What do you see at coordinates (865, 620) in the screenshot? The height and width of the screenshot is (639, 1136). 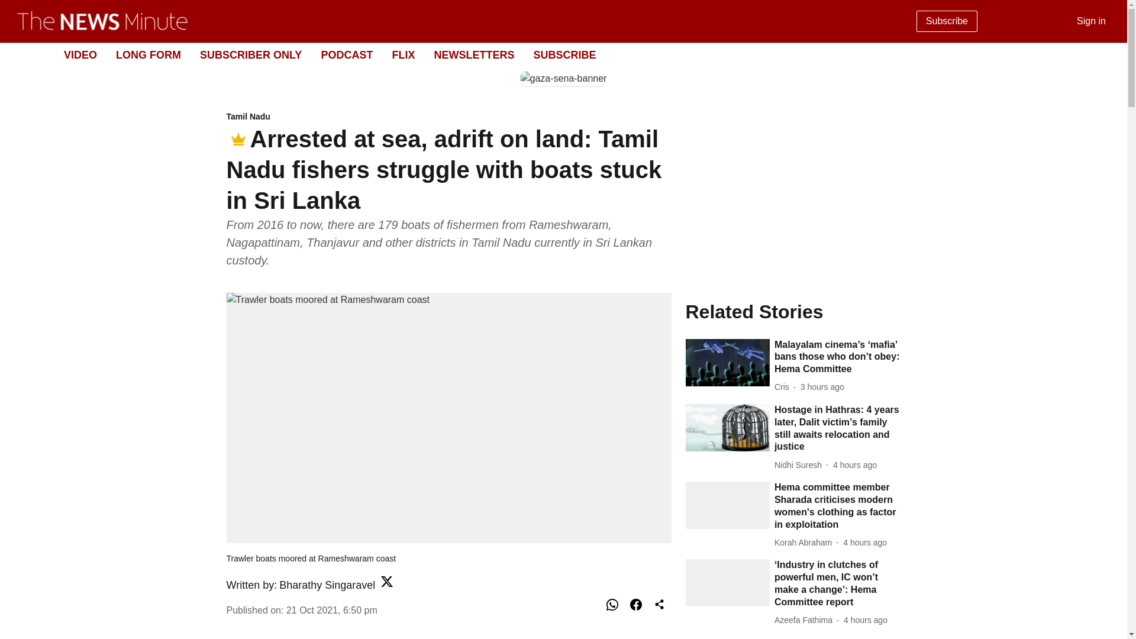 I see `2024-08-19 13:20` at bounding box center [865, 620].